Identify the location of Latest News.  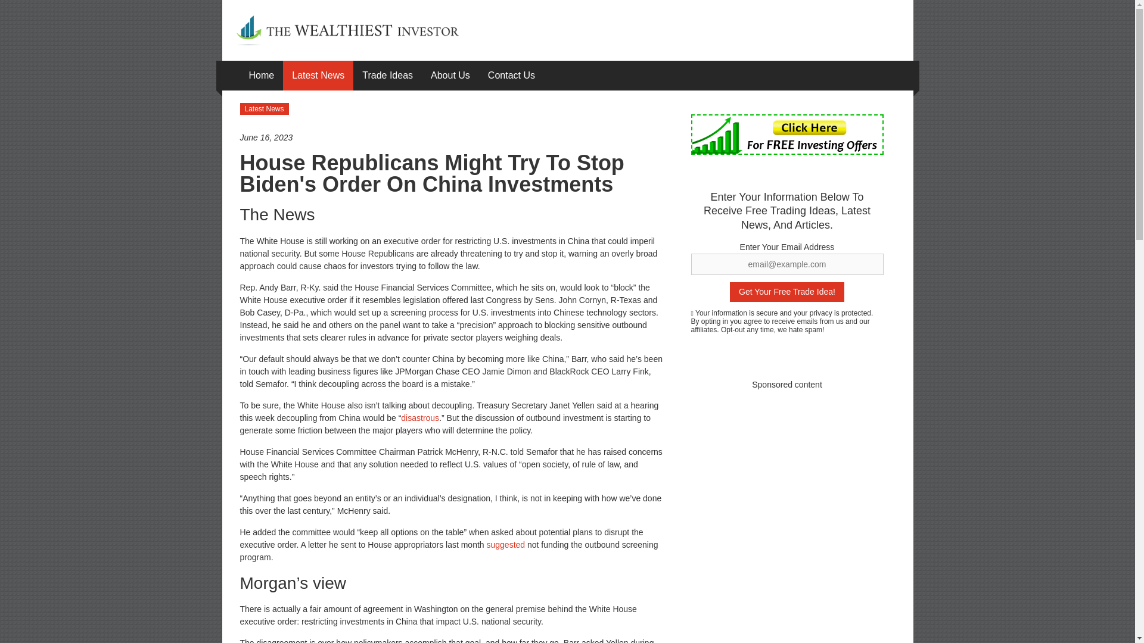
(318, 75).